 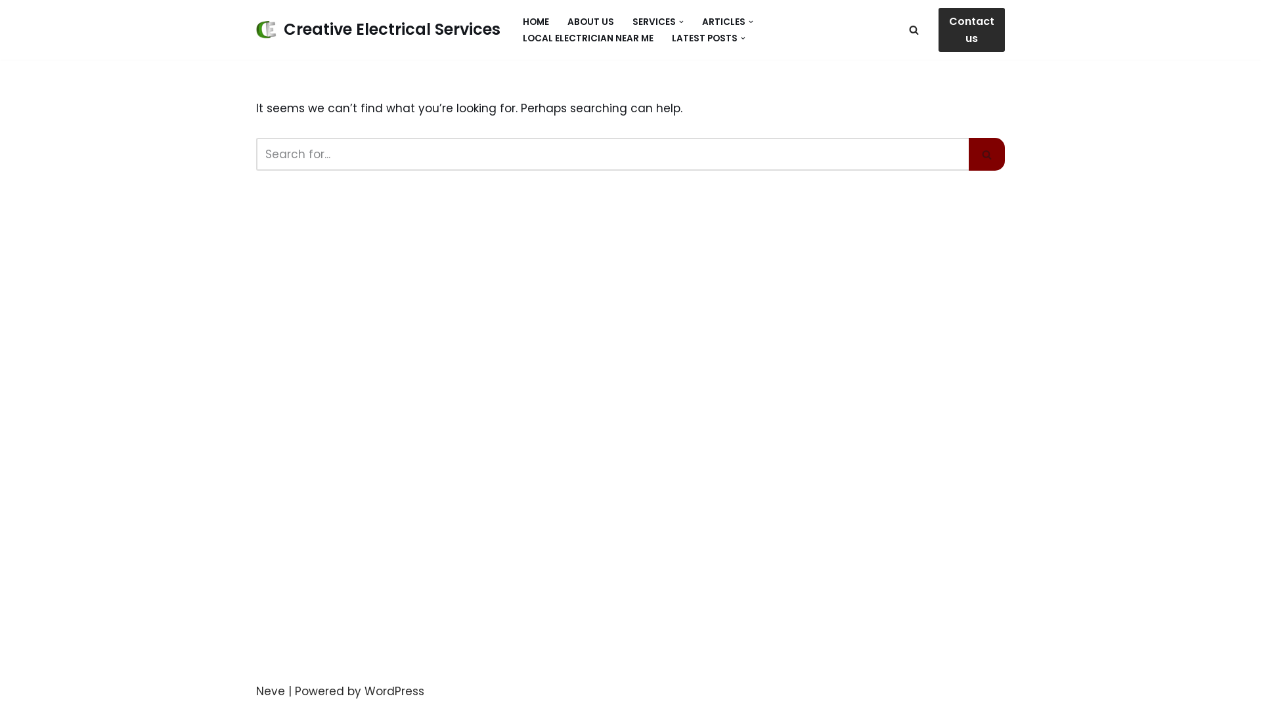 I want to click on LOCAL ELECTRICIAN NEAR ME, so click(x=588, y=38).